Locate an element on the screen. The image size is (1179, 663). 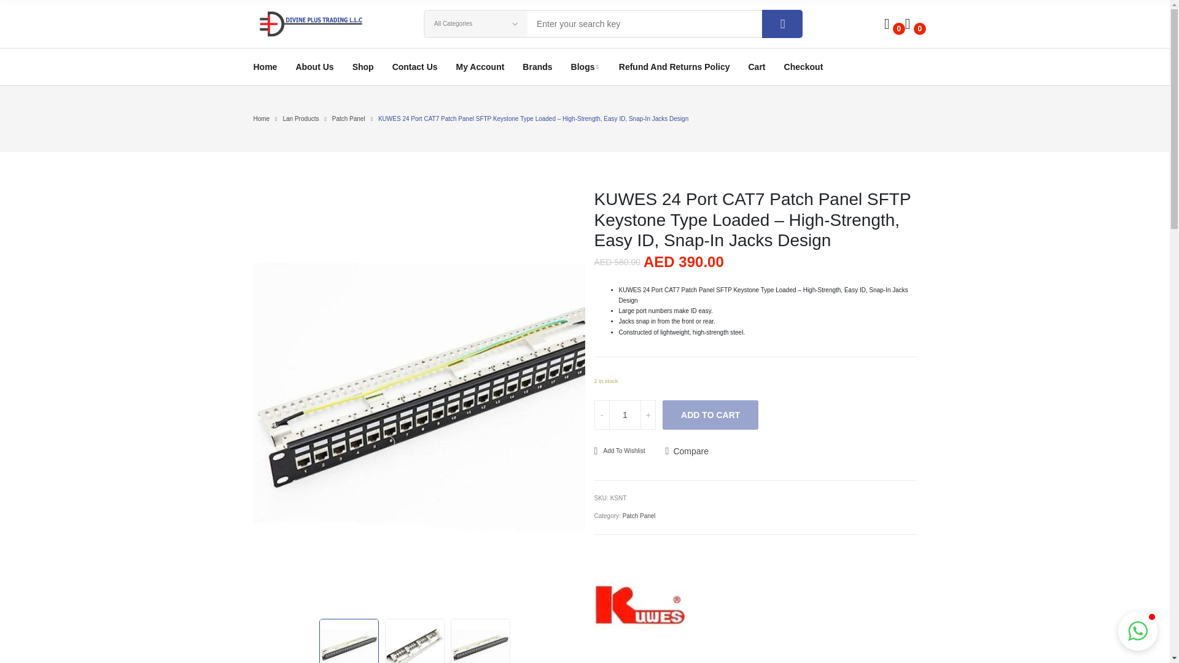
Contact Us is located at coordinates (415, 66).